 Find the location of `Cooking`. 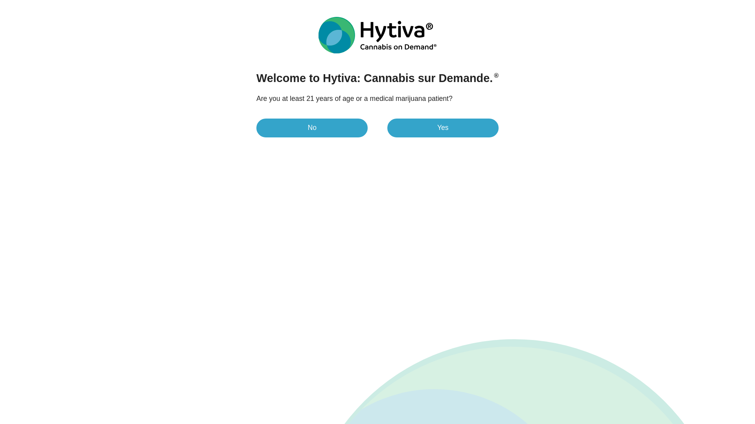

Cooking is located at coordinates (92, 67).